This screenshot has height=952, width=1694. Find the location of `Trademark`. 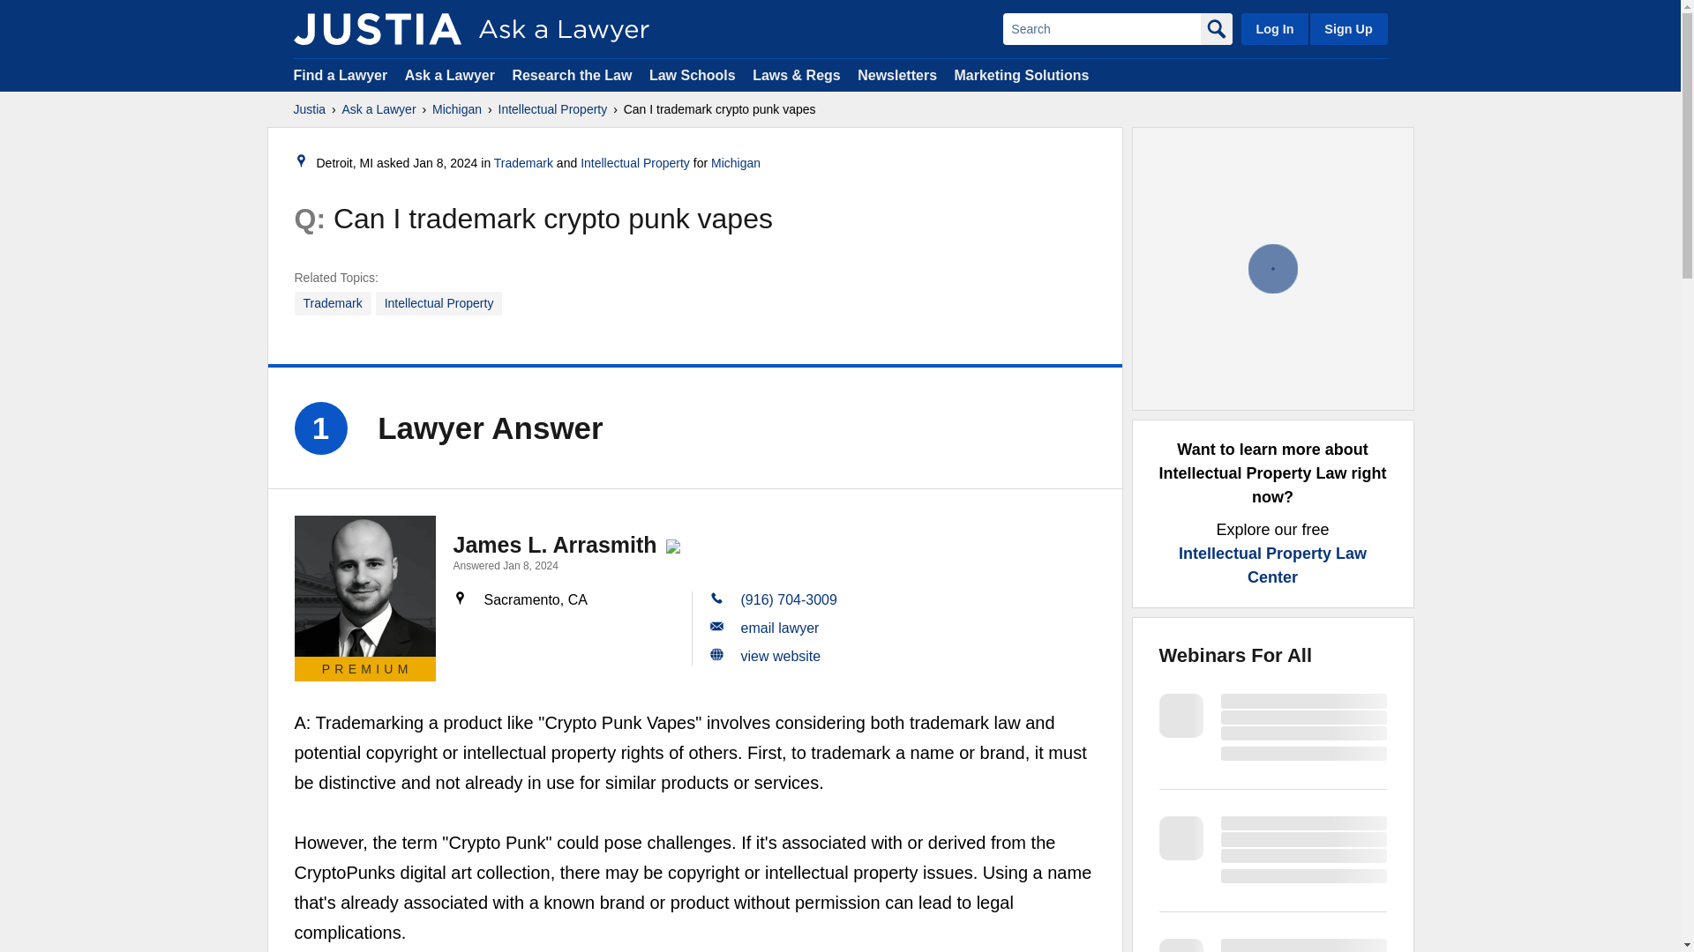

Trademark is located at coordinates (524, 163).